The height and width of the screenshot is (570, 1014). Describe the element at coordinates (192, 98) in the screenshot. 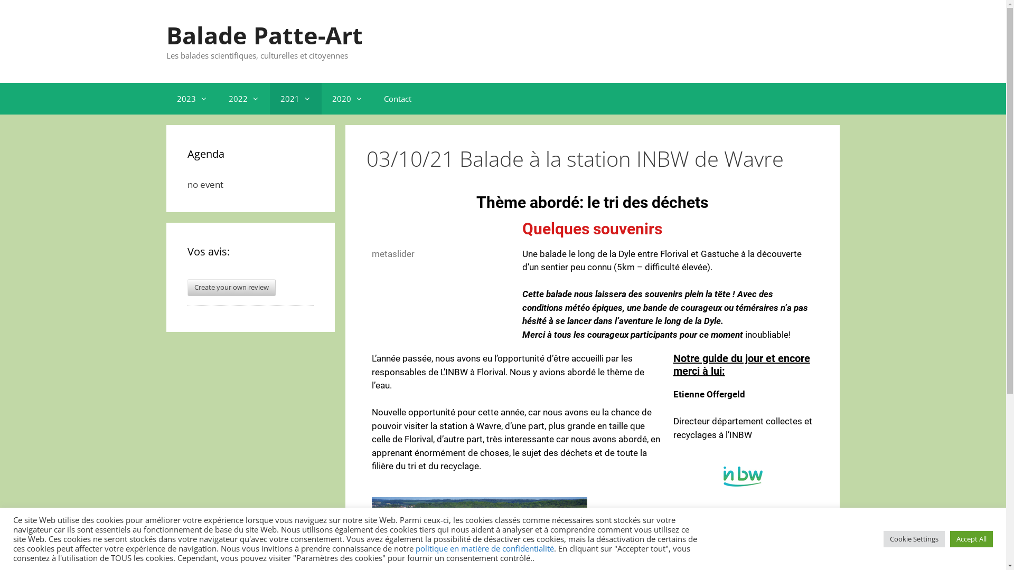

I see `2023` at that location.